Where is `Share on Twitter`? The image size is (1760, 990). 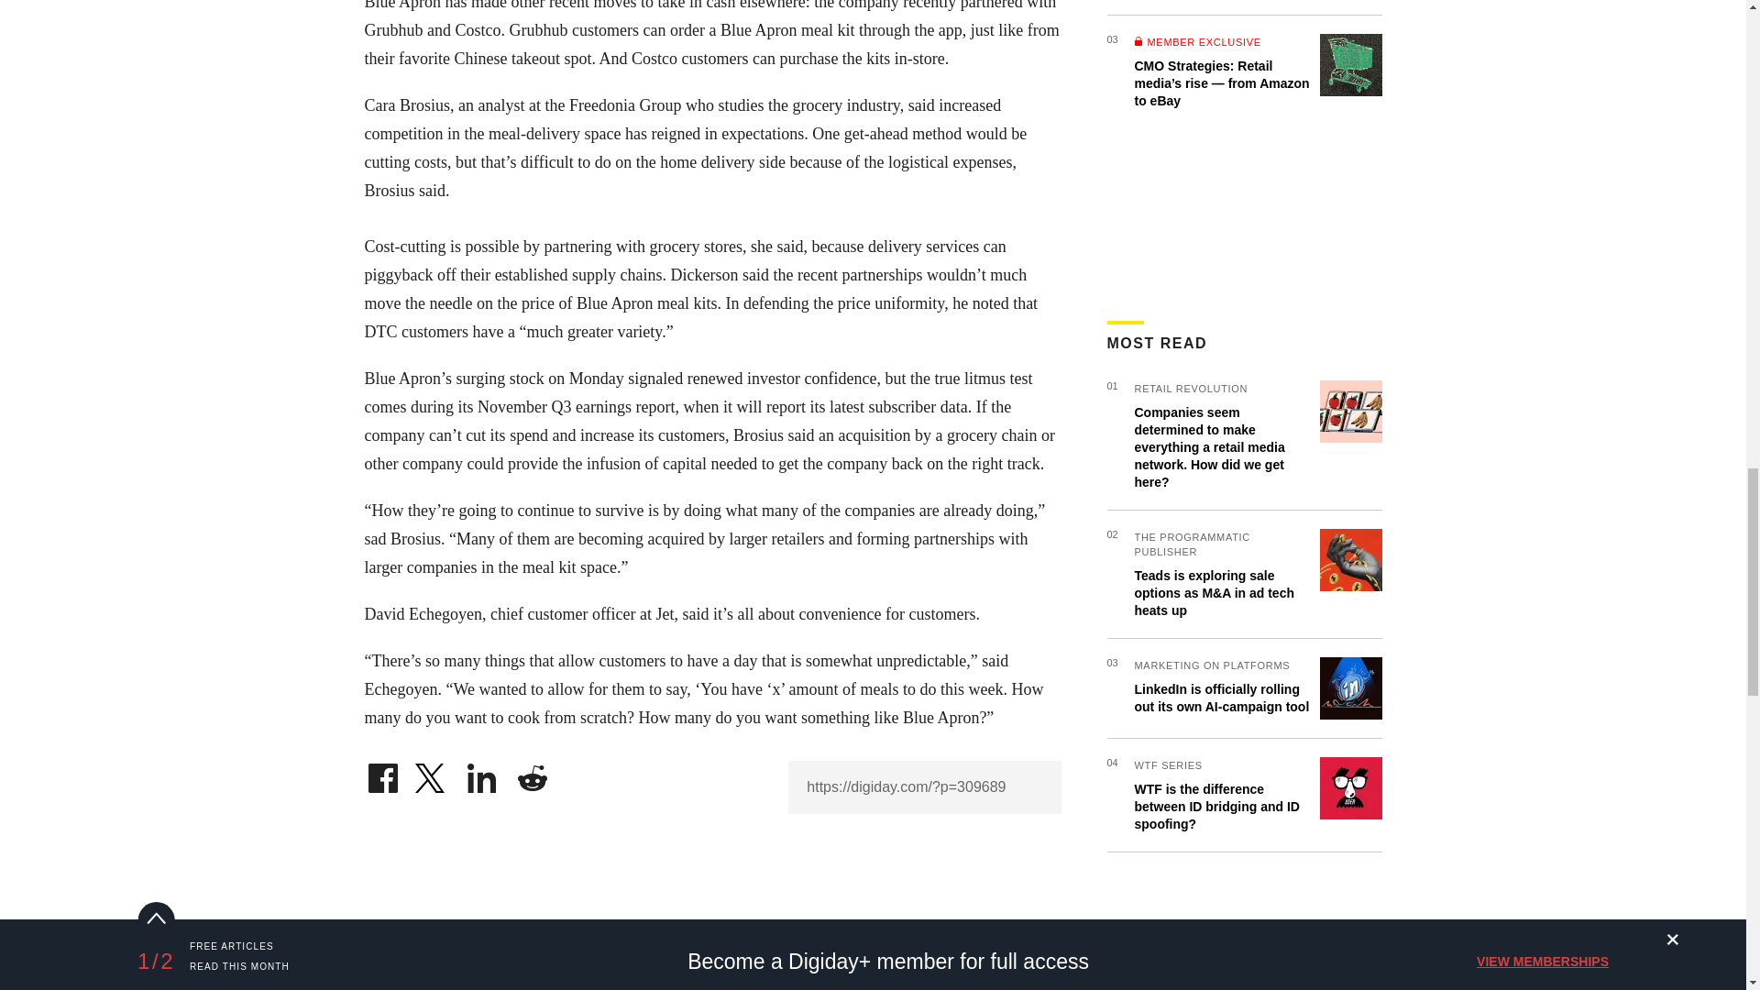 Share on Twitter is located at coordinates (432, 774).